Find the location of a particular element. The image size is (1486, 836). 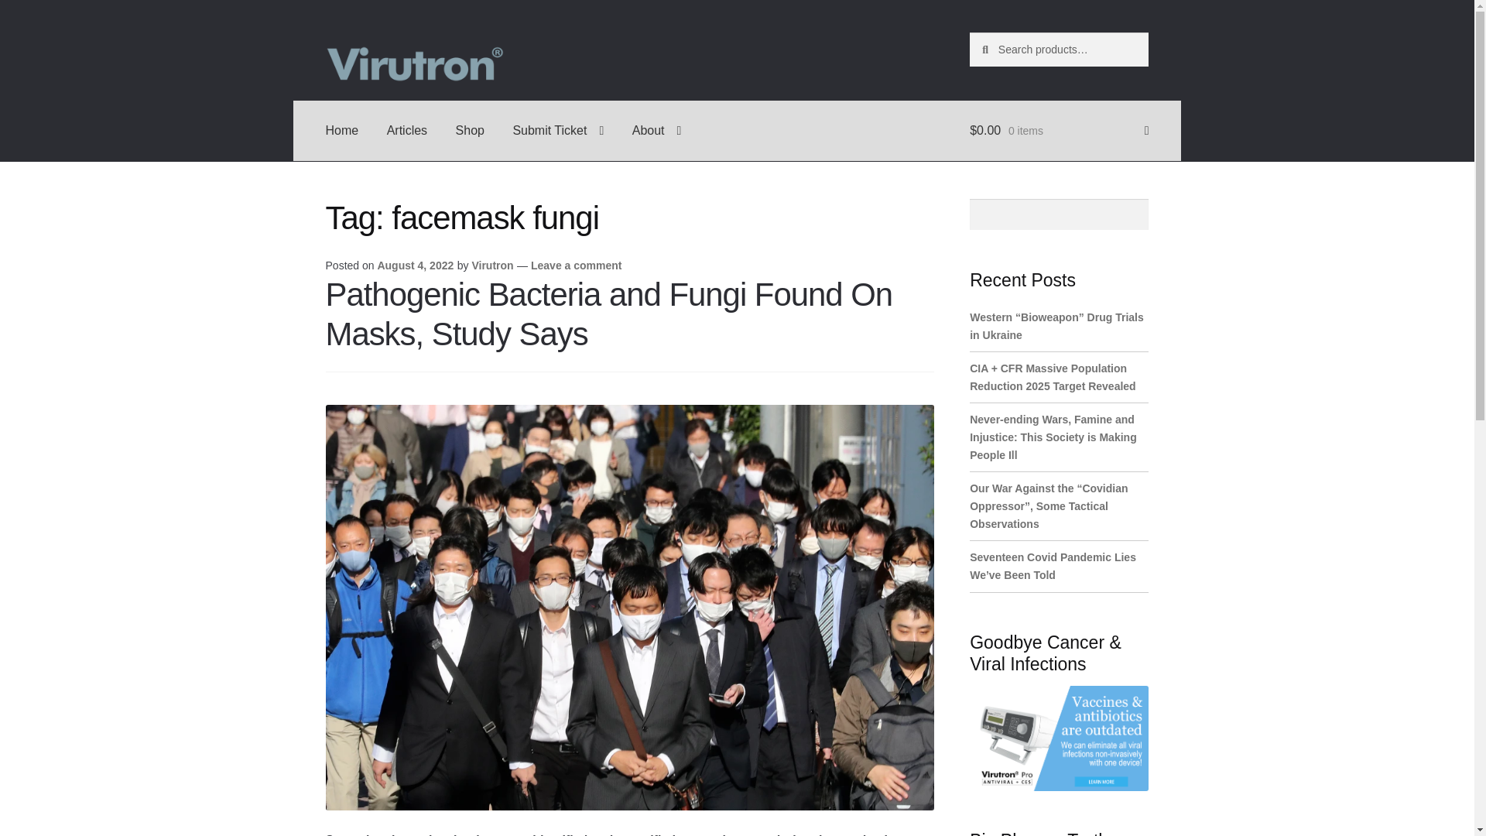

August 4, 2022 is located at coordinates (415, 265).